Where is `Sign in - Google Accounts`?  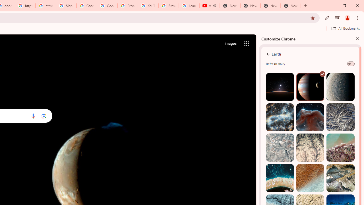
Sign in - Google Accounts is located at coordinates (66, 6).